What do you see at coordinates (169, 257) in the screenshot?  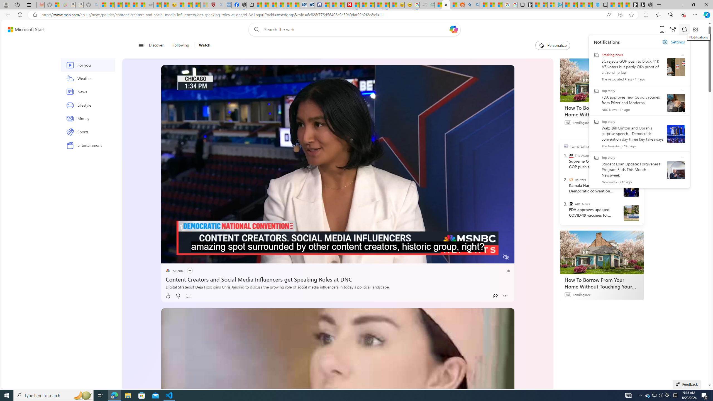 I see `Pause` at bounding box center [169, 257].